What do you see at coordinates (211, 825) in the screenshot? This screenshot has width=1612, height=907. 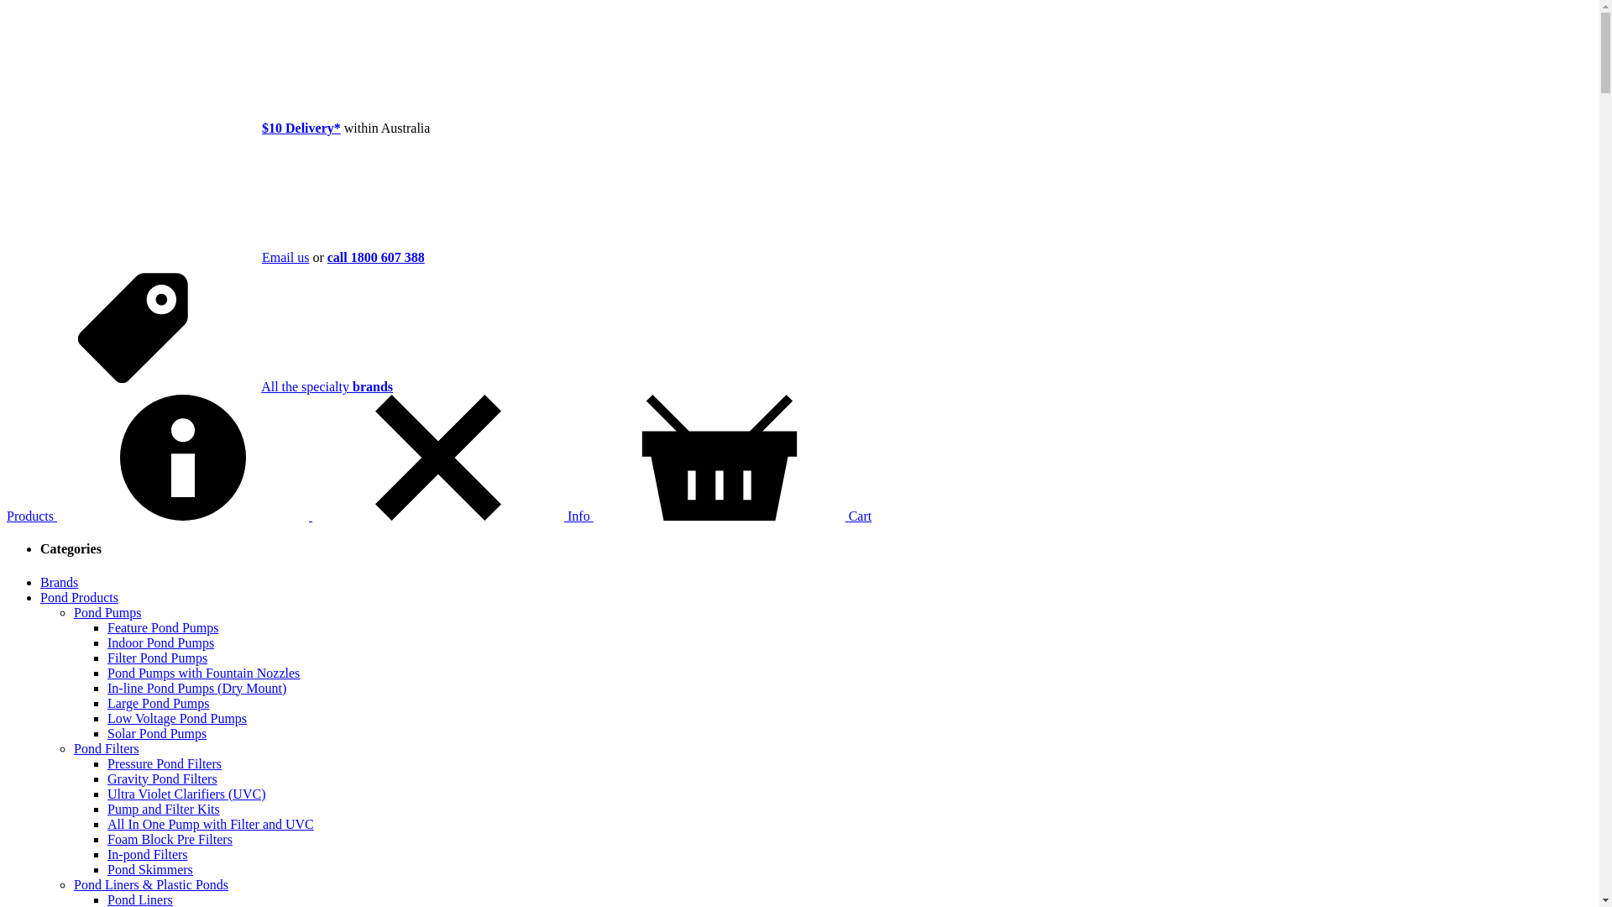 I see `All In One Pump with Filter and UVC` at bounding box center [211, 825].